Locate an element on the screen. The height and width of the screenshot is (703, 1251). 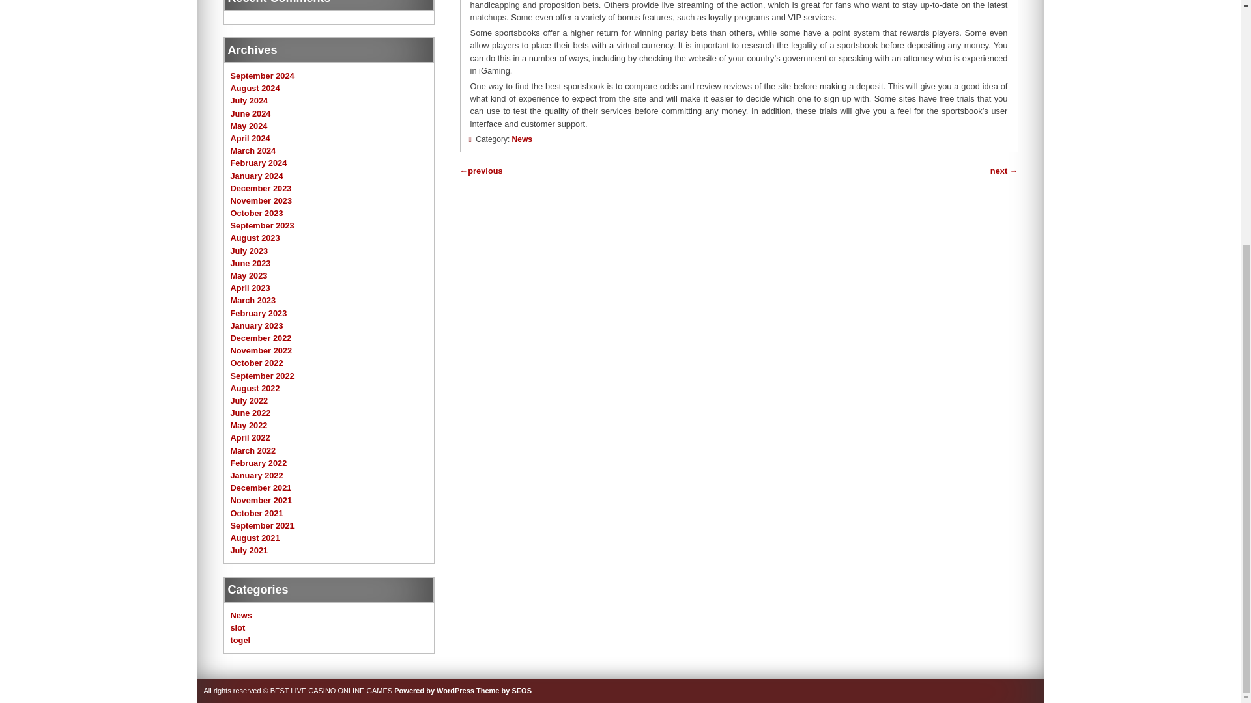
July 2023 is located at coordinates (249, 251).